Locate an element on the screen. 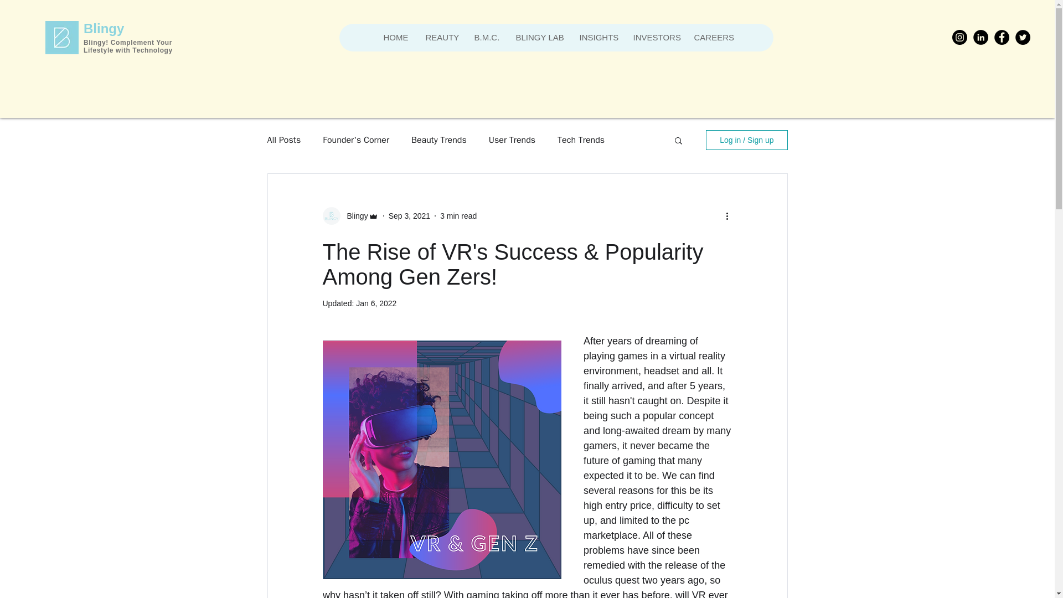 This screenshot has height=598, width=1063. Blingy is located at coordinates (354, 216).